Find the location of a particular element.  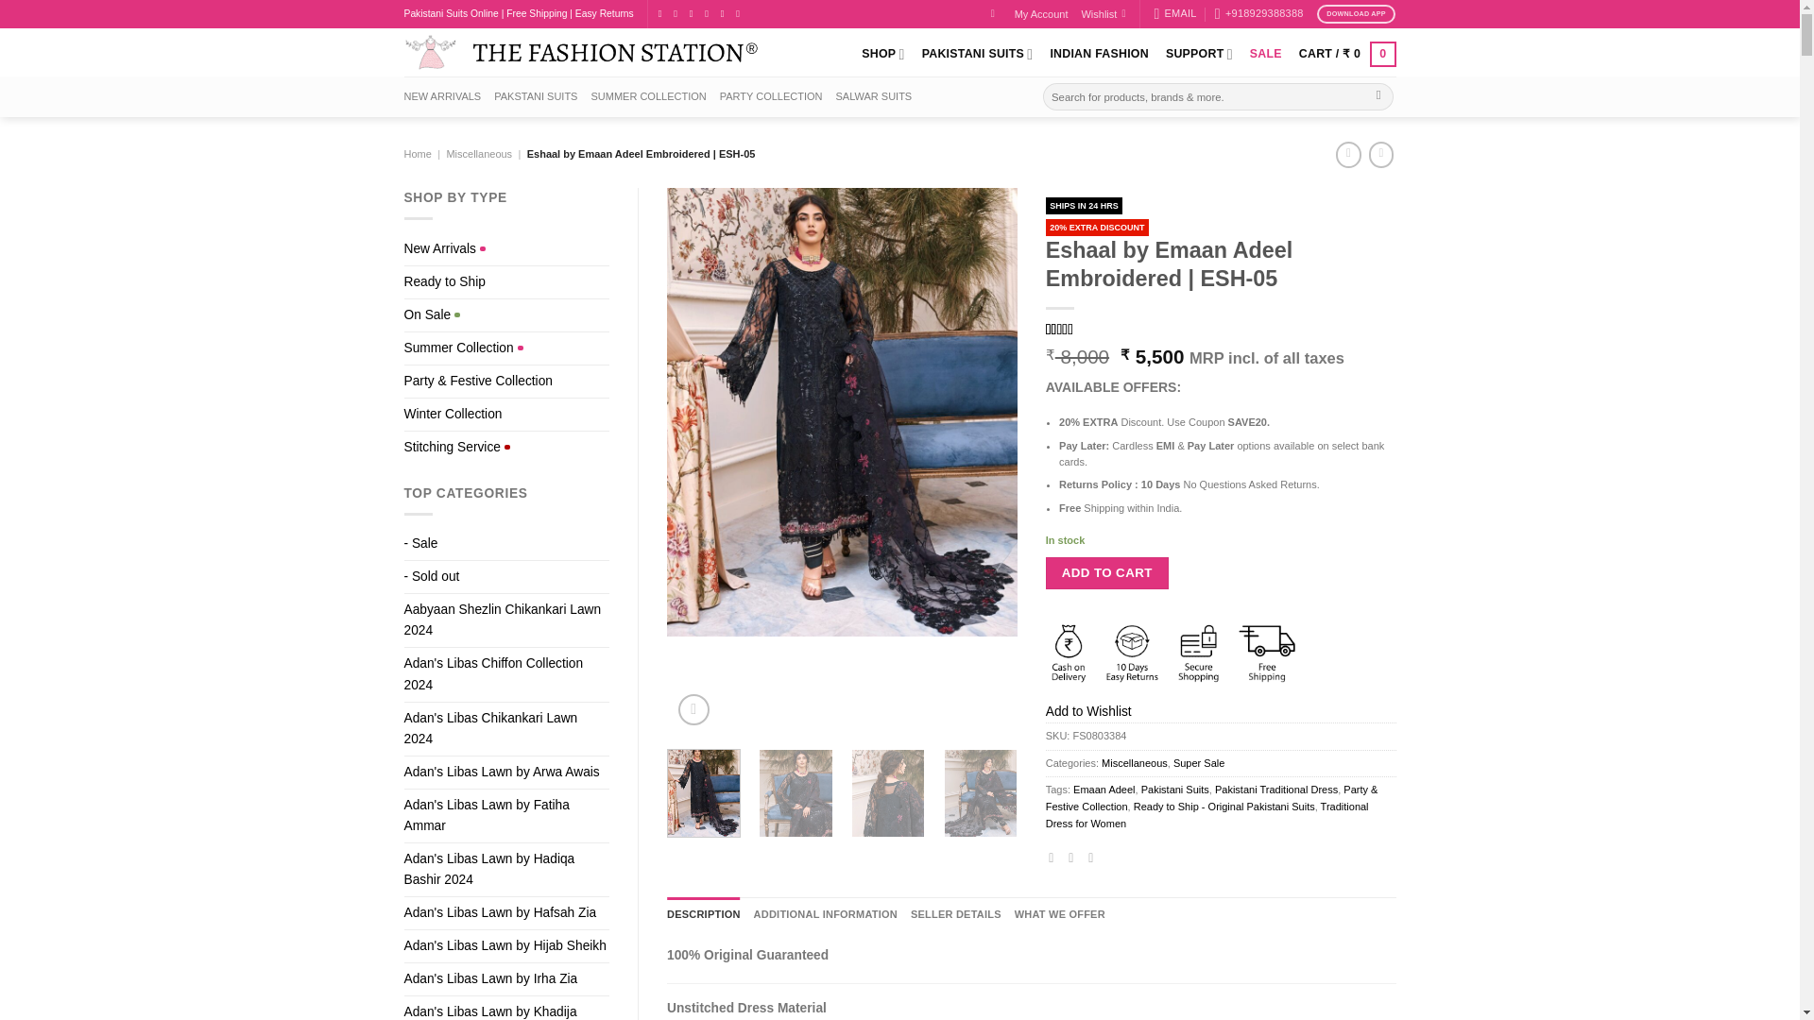

My Account is located at coordinates (1041, 14).